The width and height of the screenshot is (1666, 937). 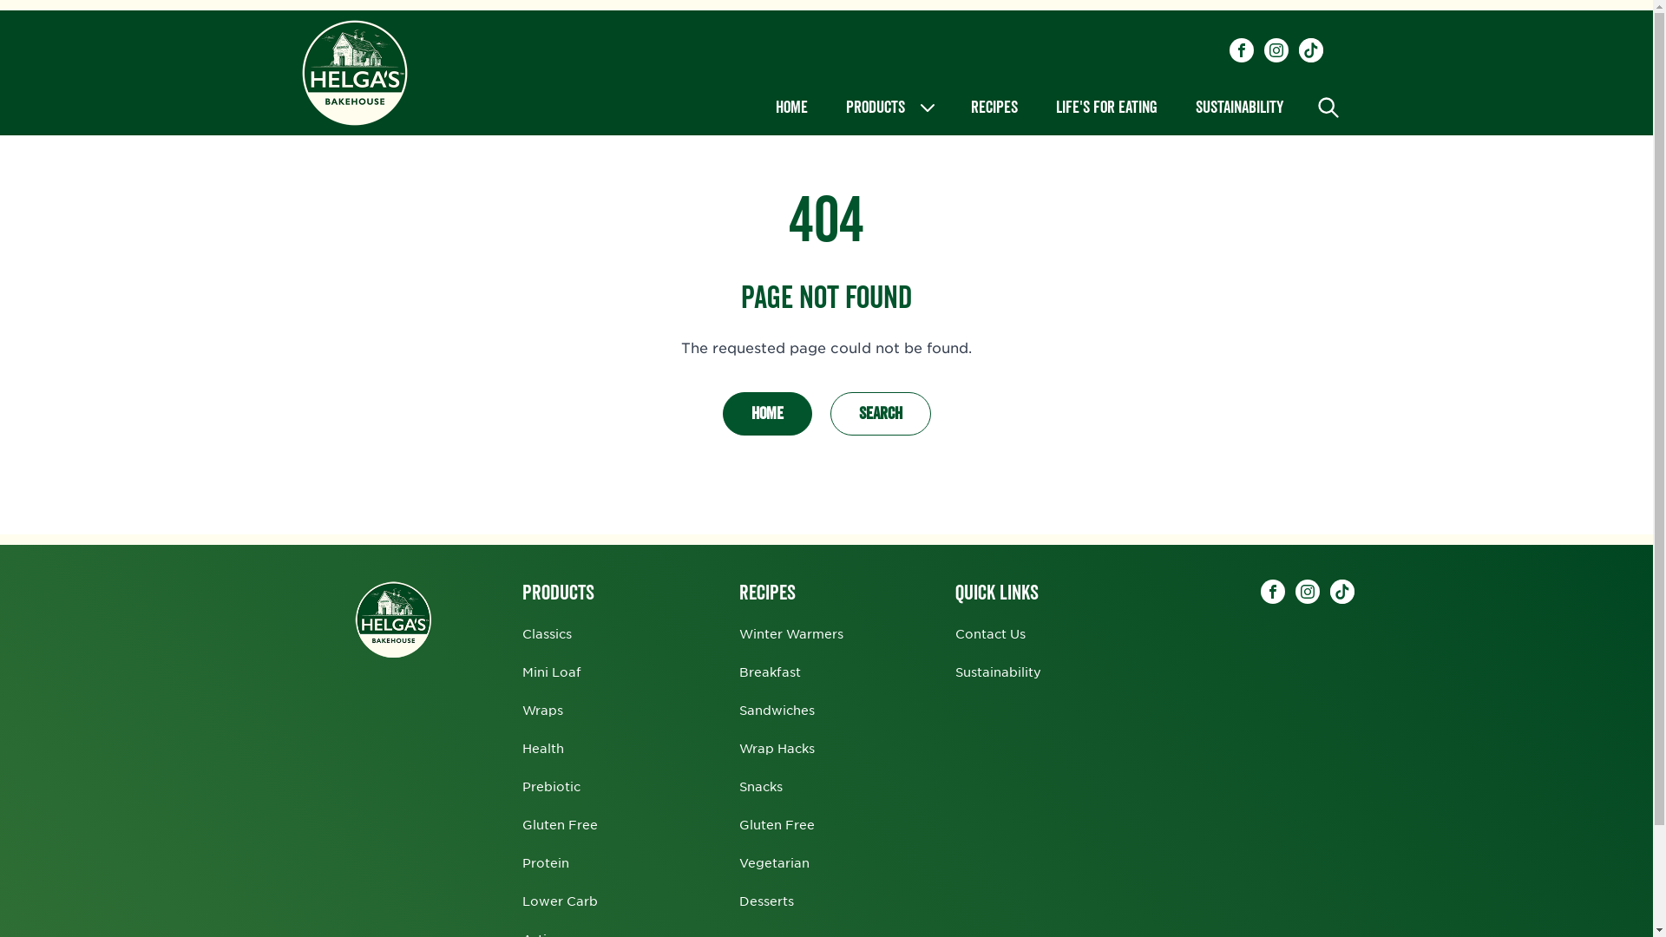 What do you see at coordinates (546, 862) in the screenshot?
I see `Protein` at bounding box center [546, 862].